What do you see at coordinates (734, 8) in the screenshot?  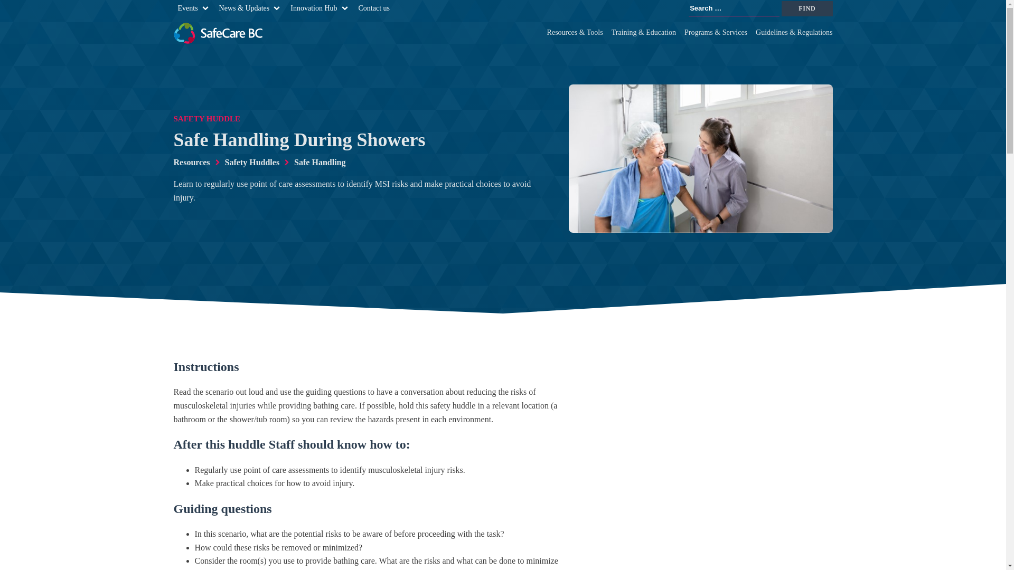 I see `Search for:` at bounding box center [734, 8].